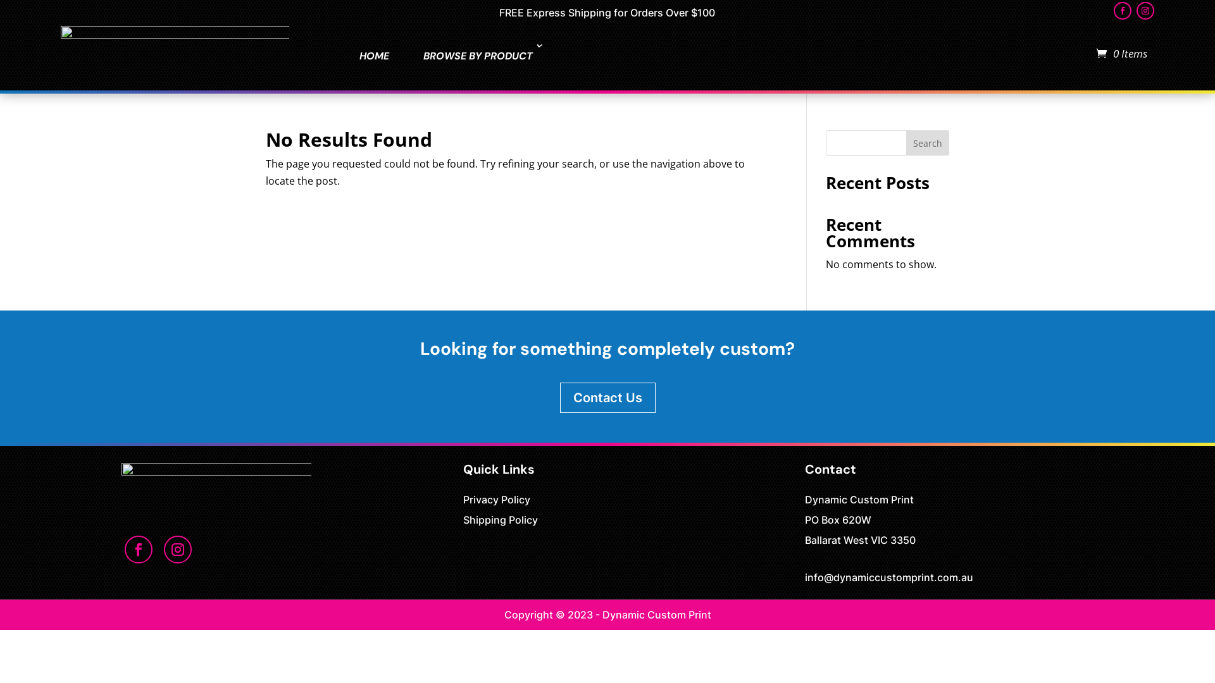 The width and height of the screenshot is (1215, 683). What do you see at coordinates (1121, 54) in the screenshot?
I see `0 Items` at bounding box center [1121, 54].